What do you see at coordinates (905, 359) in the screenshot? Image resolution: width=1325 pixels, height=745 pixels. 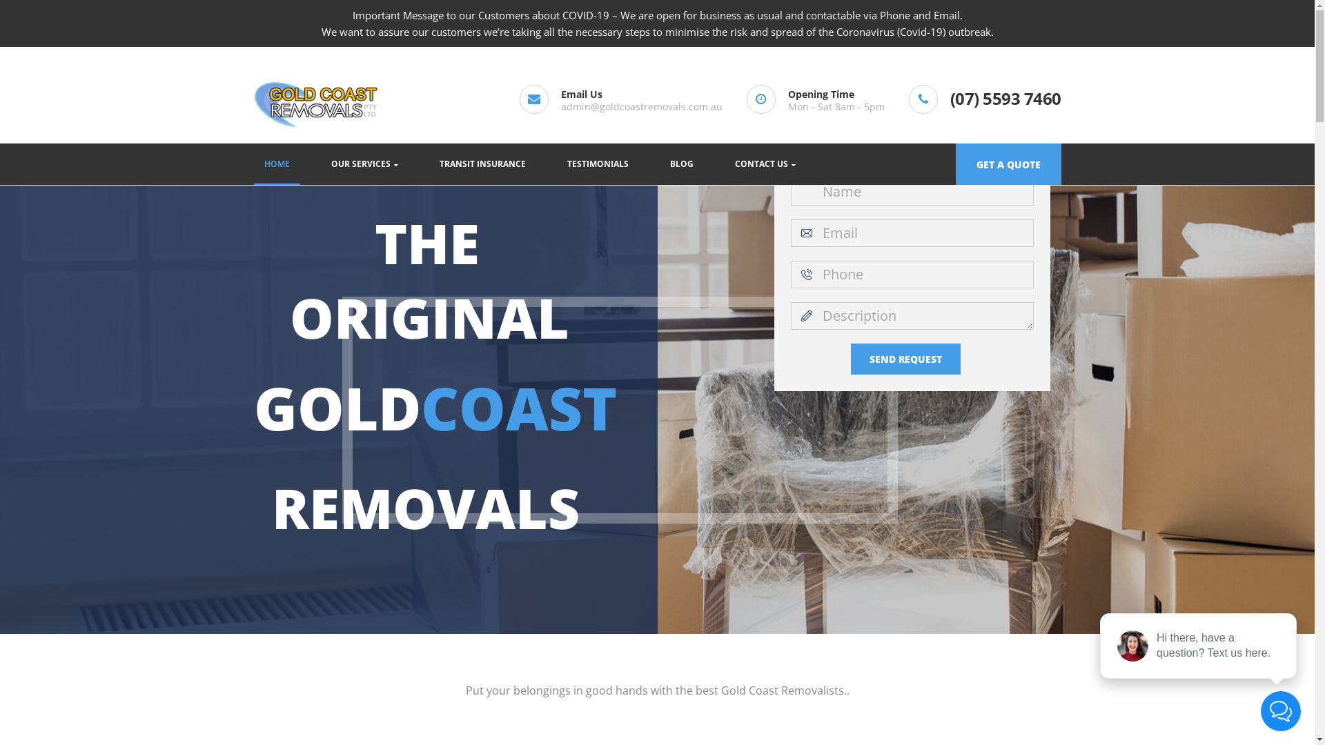 I see `Send Request` at bounding box center [905, 359].